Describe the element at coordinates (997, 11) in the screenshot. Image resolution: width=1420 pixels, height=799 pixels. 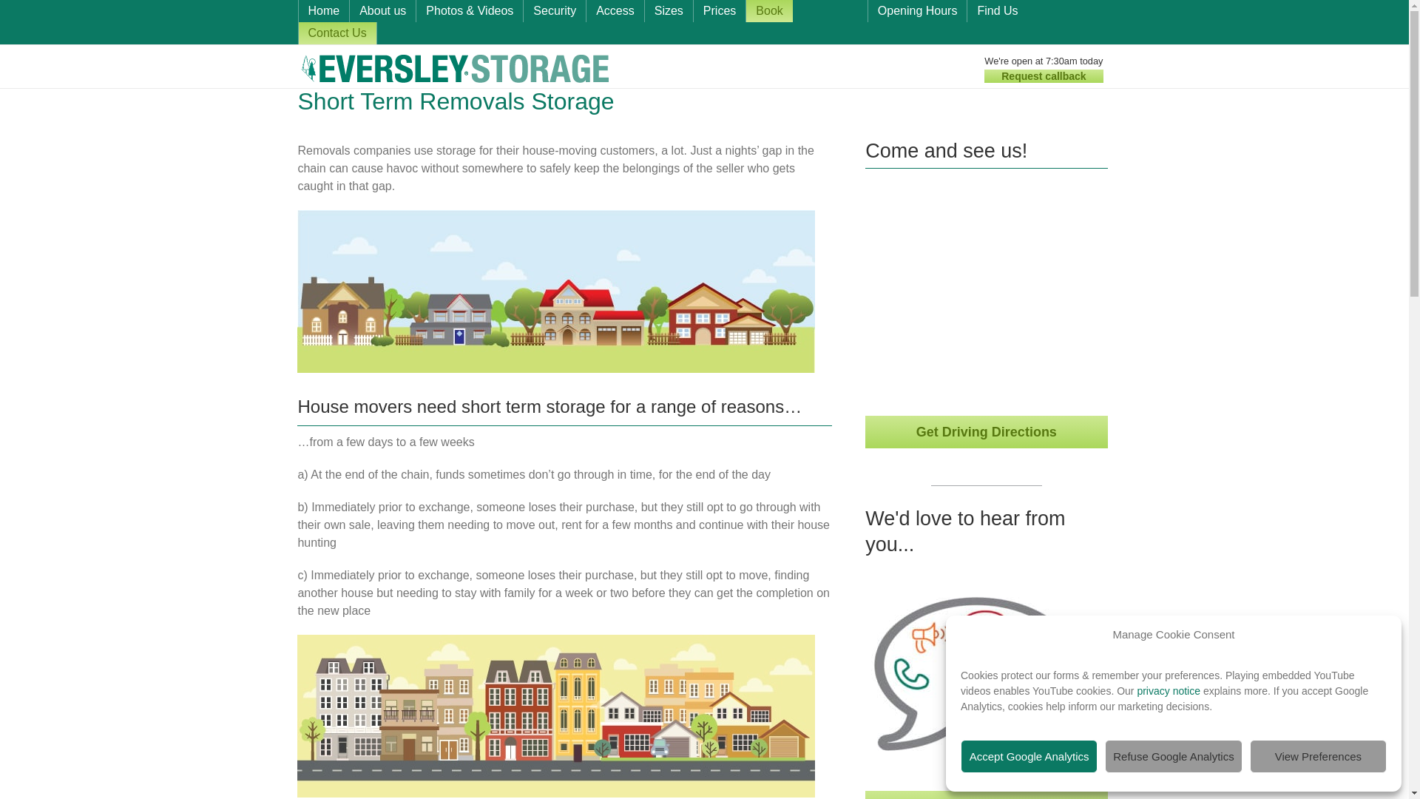
I see `Find Us` at that location.